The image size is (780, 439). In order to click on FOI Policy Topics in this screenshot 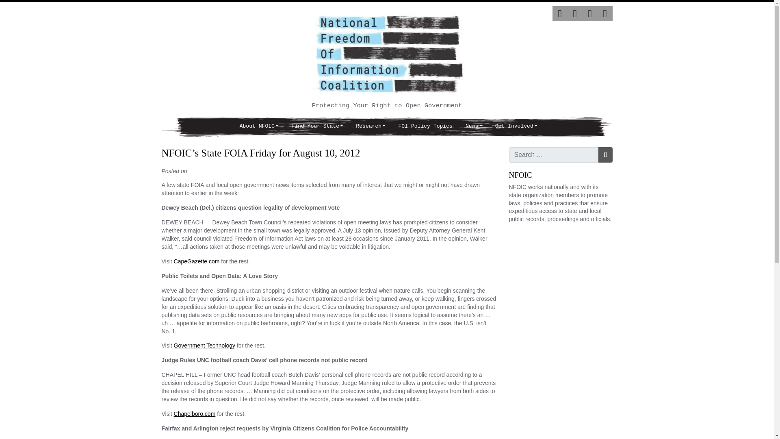, I will do `click(425, 126)`.